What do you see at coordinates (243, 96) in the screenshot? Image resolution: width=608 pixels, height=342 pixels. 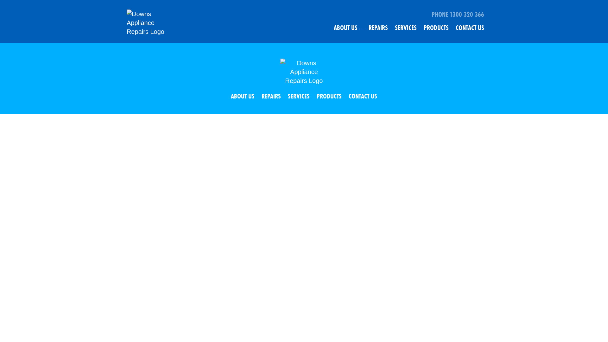 I see `ABOUT US` at bounding box center [243, 96].